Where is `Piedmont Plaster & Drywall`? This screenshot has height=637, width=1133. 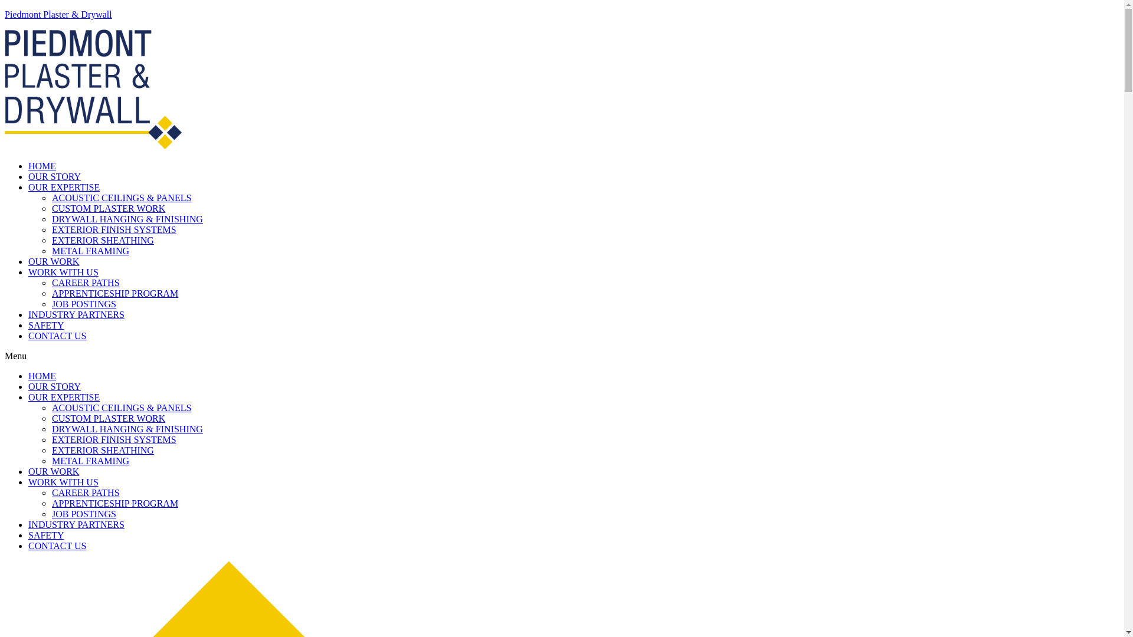
Piedmont Plaster & Drywall is located at coordinates (58, 14).